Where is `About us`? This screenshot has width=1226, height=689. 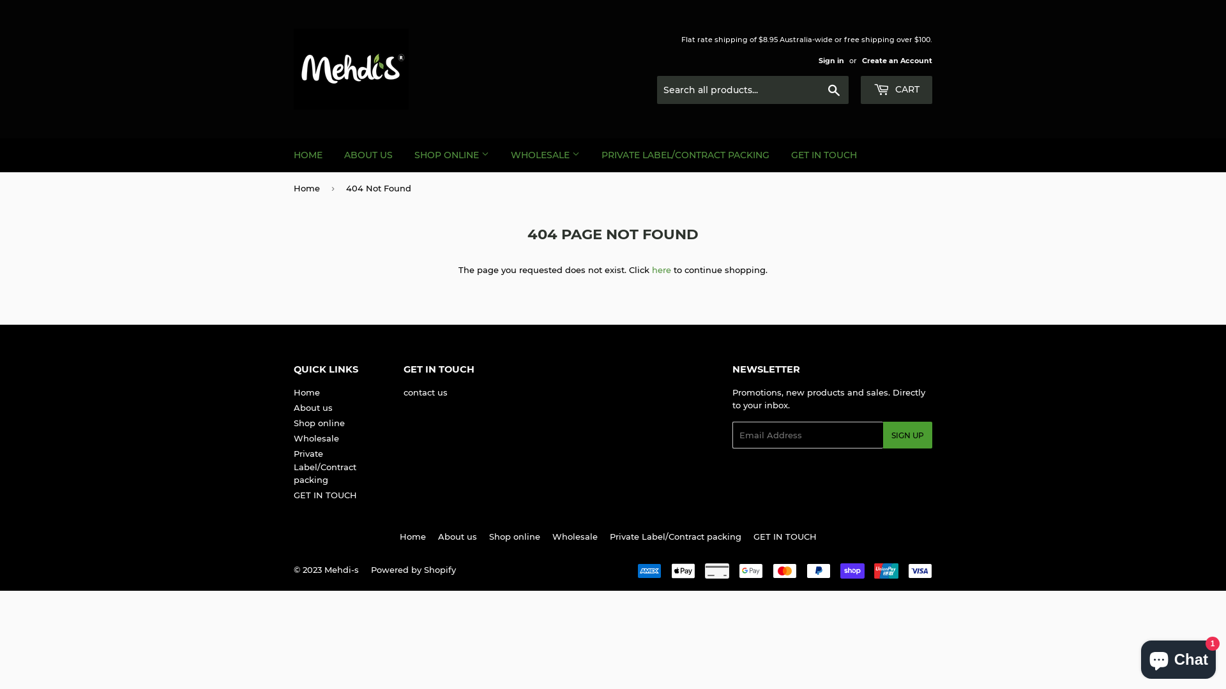 About us is located at coordinates (313, 408).